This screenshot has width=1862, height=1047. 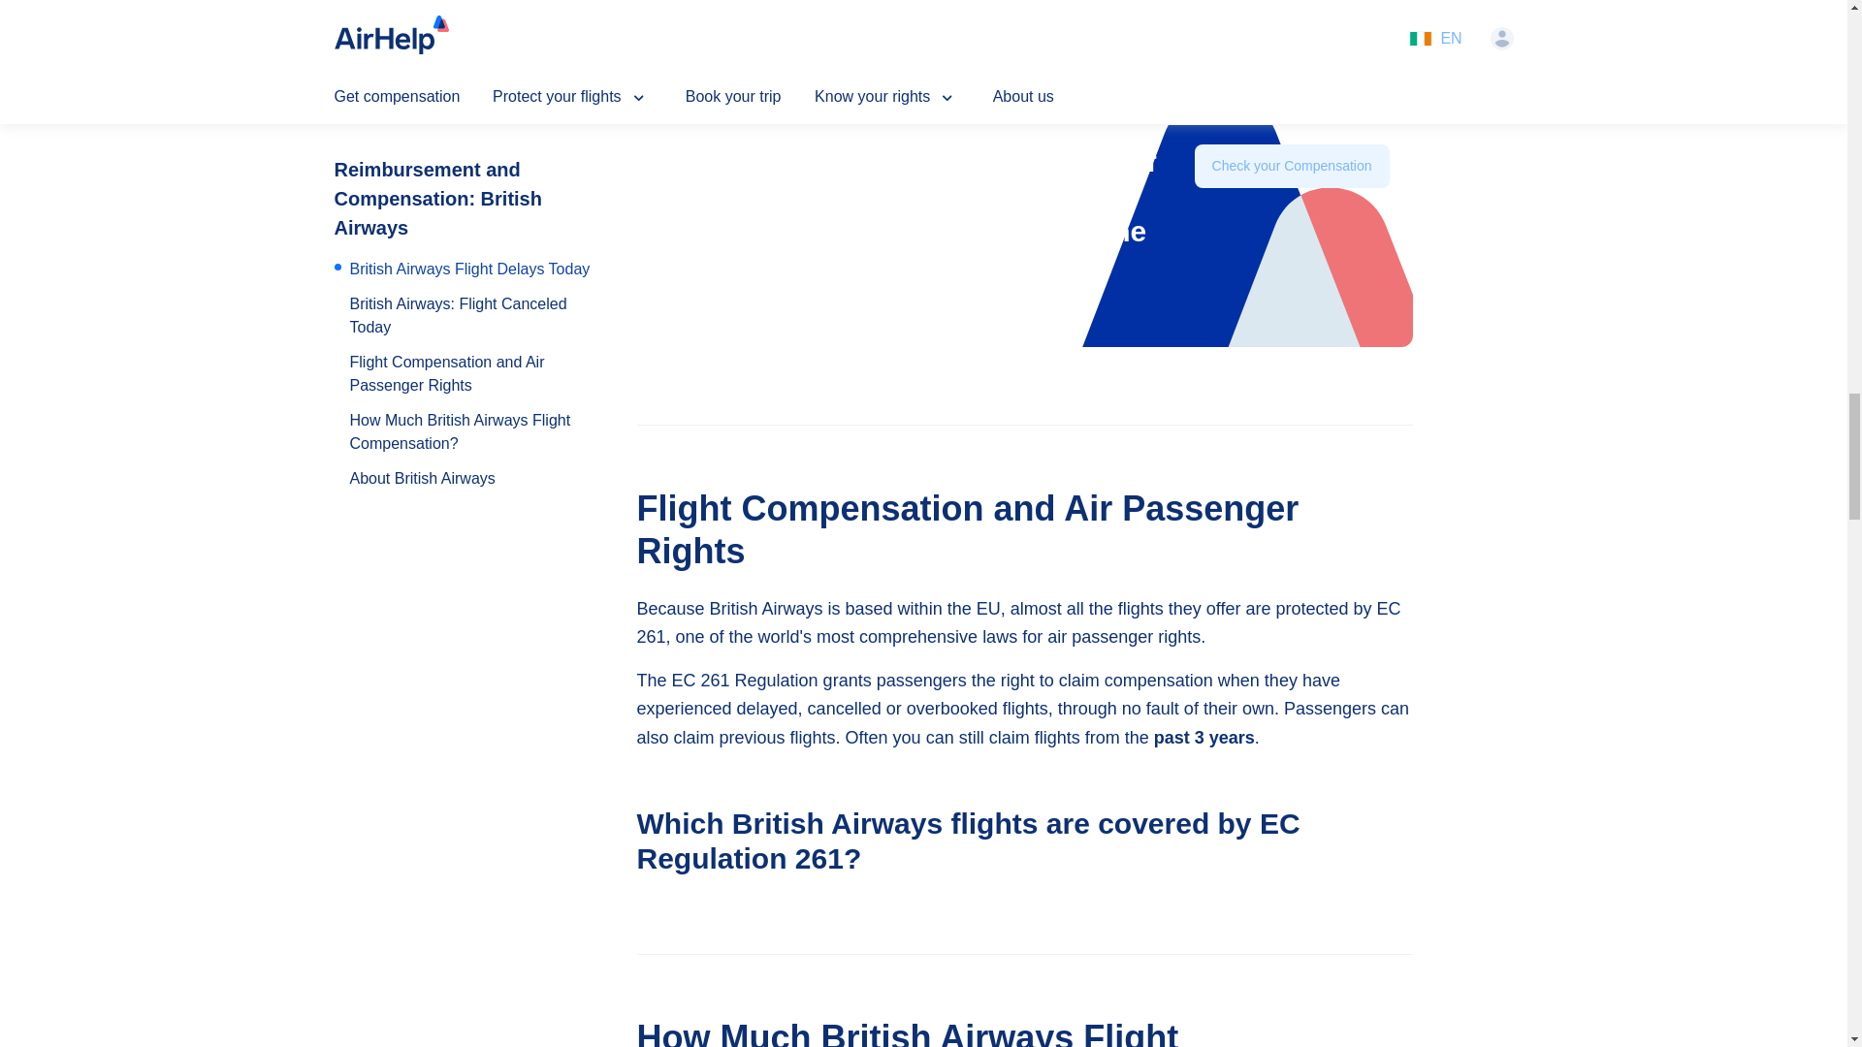 What do you see at coordinates (1181, 79) in the screenshot?
I see `here` at bounding box center [1181, 79].